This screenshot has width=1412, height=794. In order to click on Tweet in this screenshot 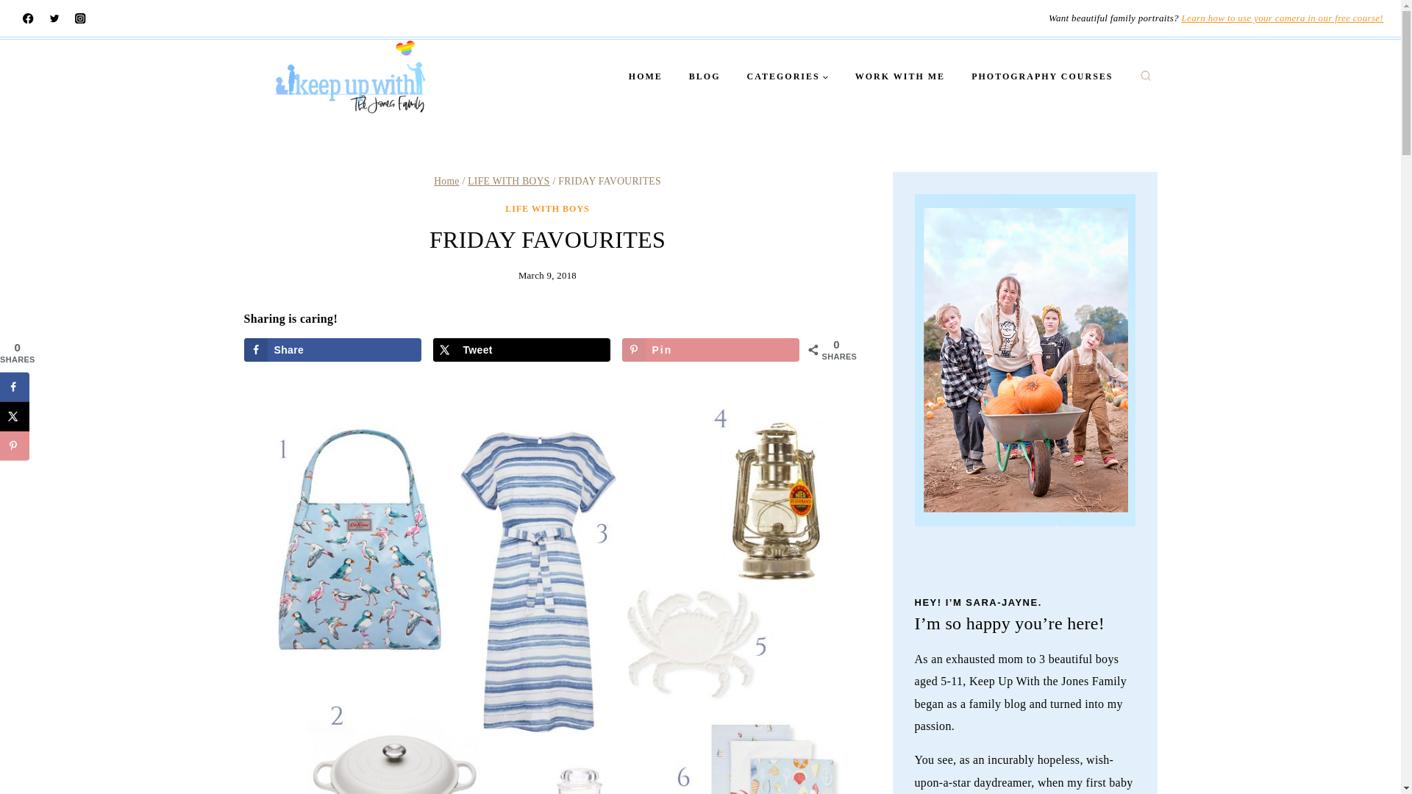, I will do `click(522, 350)`.